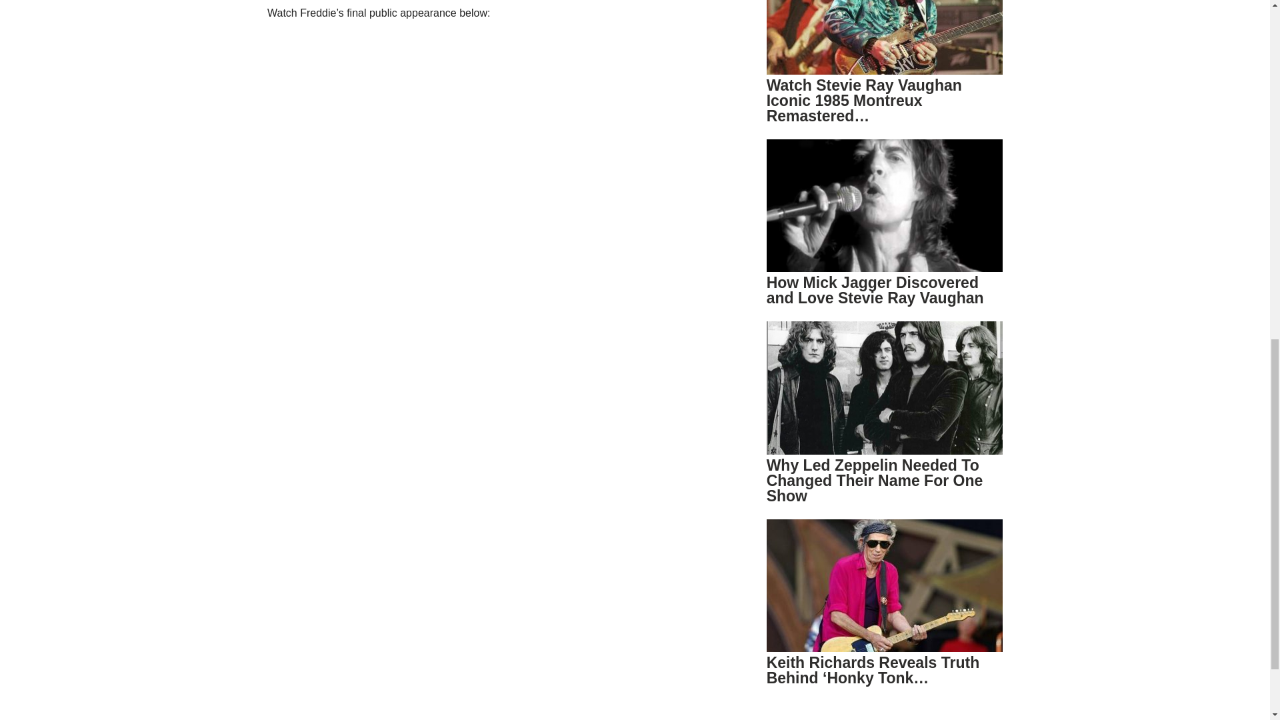  Describe the element at coordinates (875, 480) in the screenshot. I see `Why Led Zeppelin Needed To Changed Their Name For One Show` at that location.